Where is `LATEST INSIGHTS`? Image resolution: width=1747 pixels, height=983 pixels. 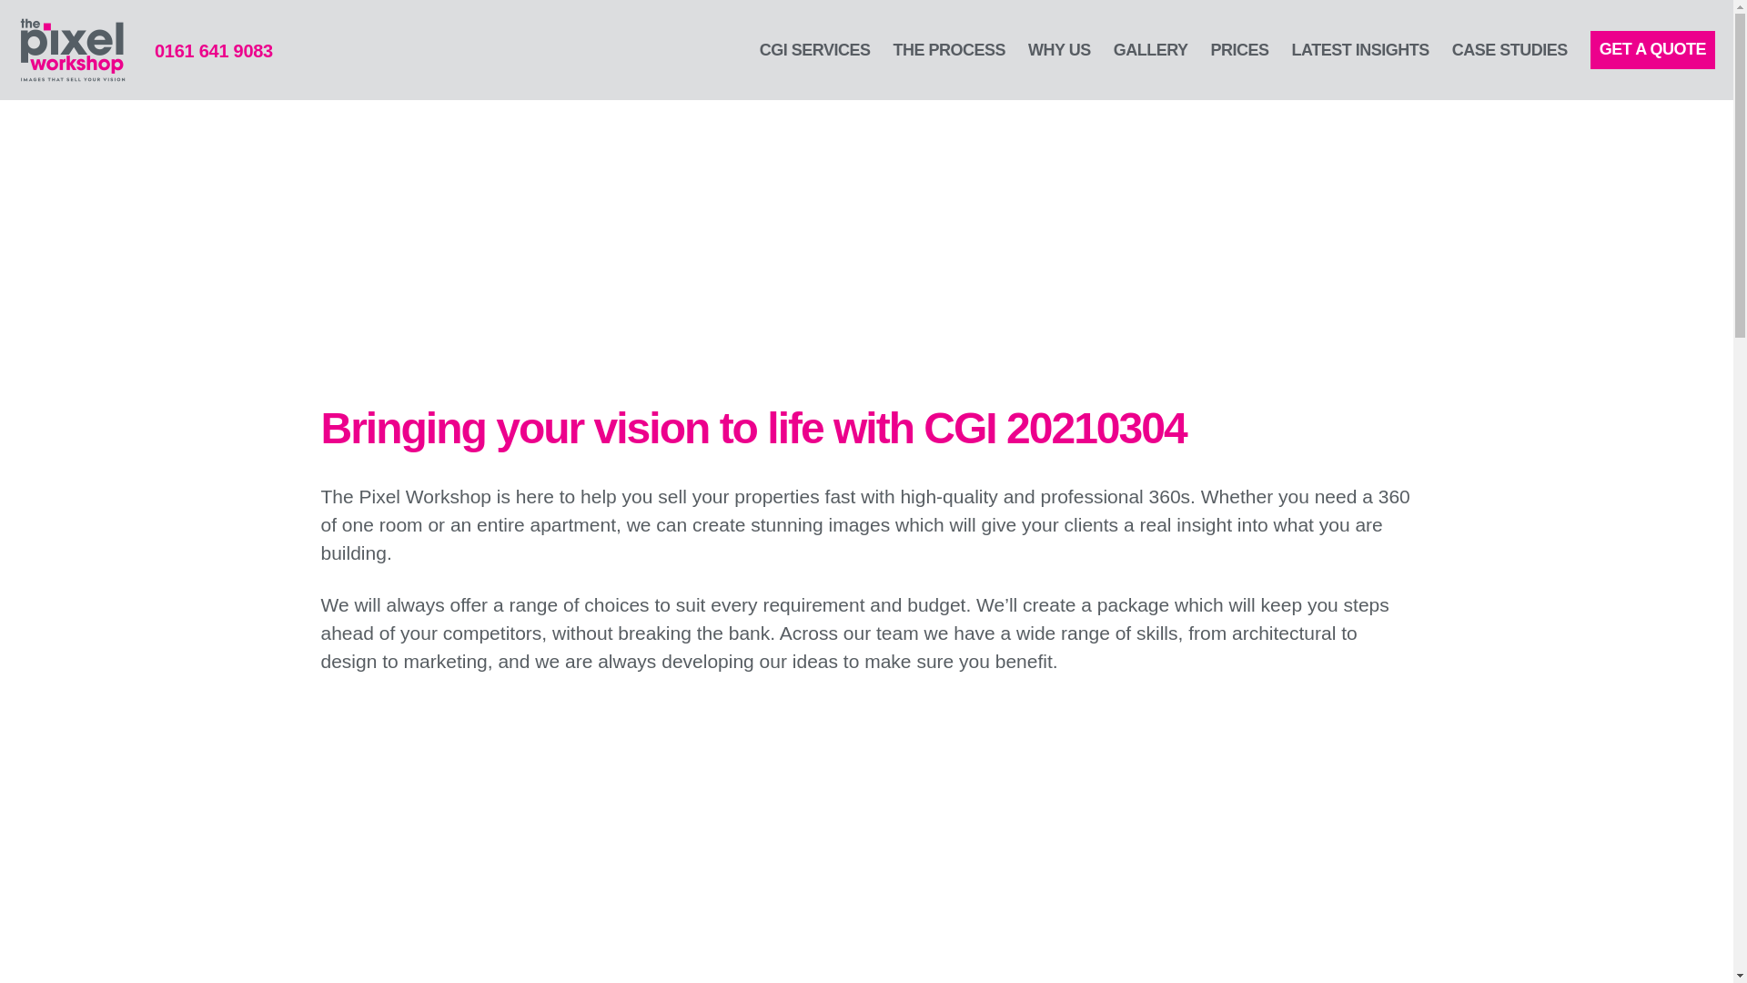 LATEST INSIGHTS is located at coordinates (1360, 51).